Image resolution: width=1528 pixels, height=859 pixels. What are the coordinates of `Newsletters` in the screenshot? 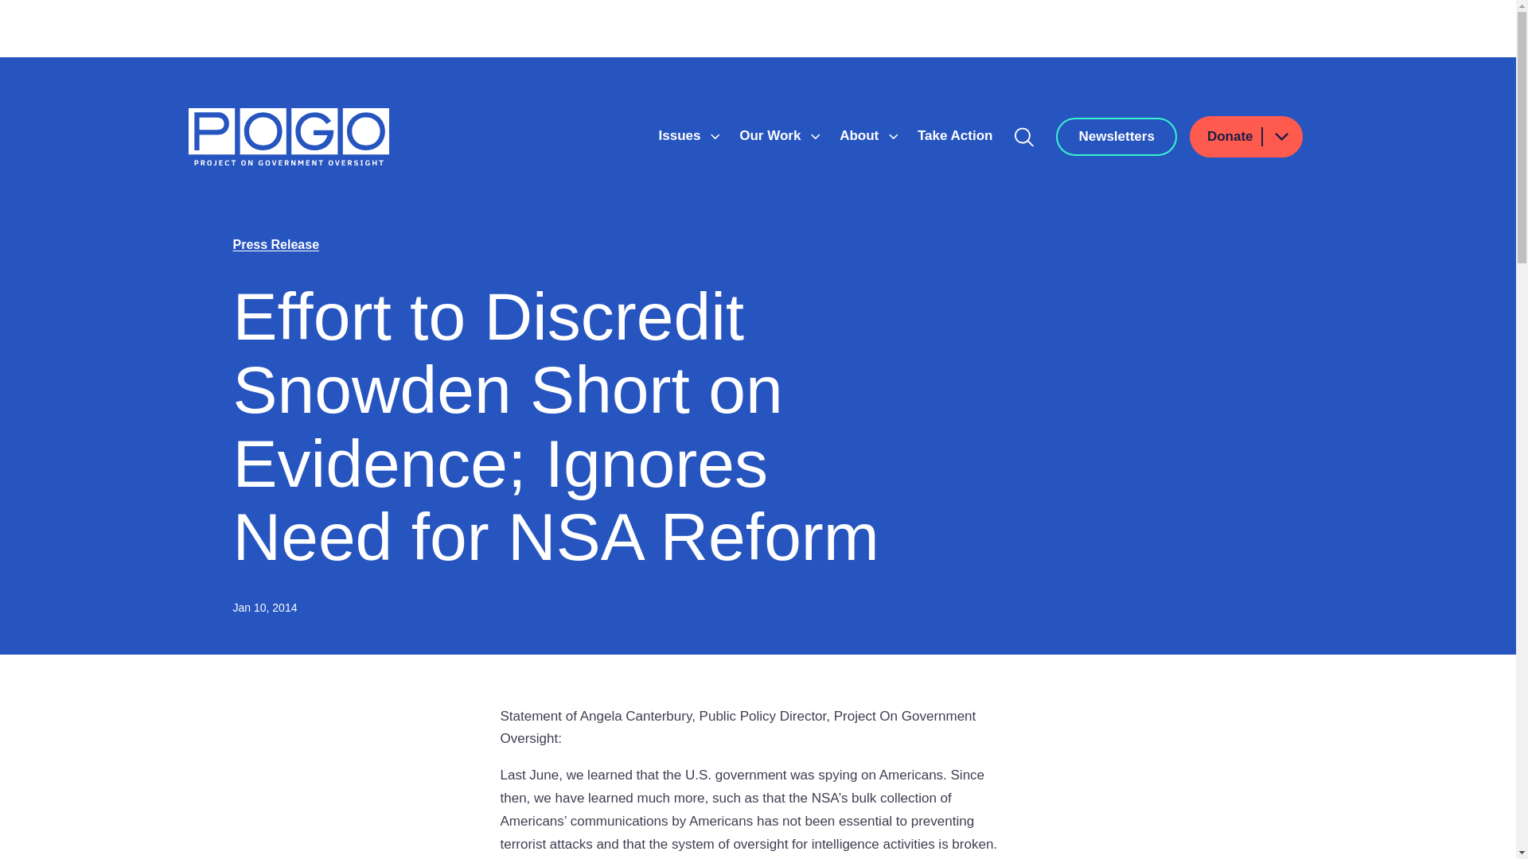 It's located at (1116, 136).